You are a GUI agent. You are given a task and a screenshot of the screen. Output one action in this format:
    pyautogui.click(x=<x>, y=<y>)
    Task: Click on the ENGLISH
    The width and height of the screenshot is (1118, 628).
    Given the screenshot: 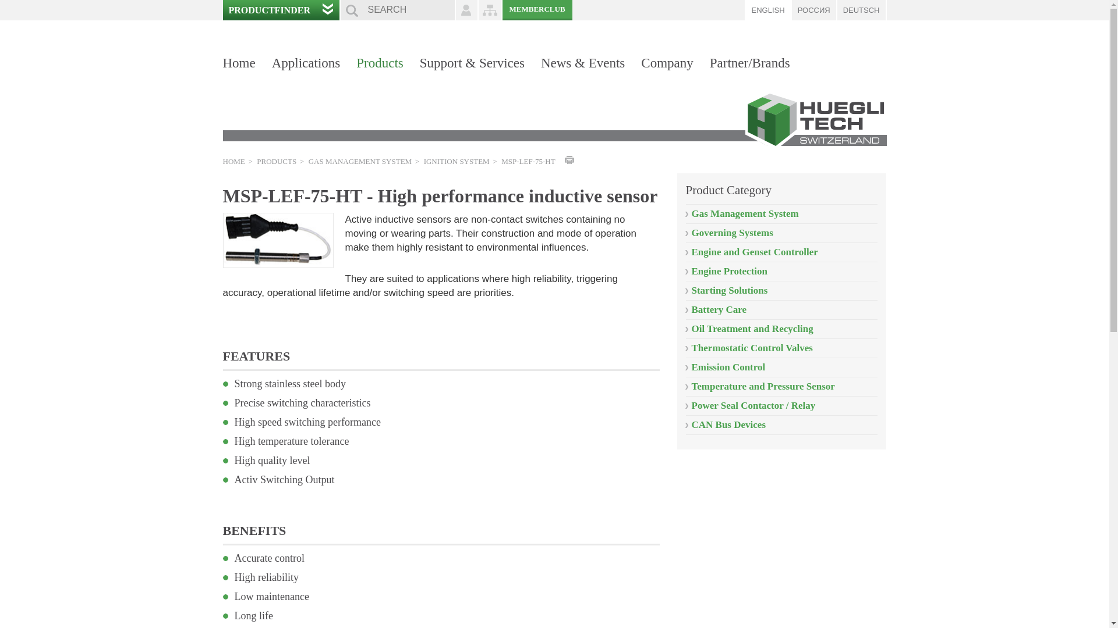 What is the action you would take?
    pyautogui.click(x=767, y=10)
    